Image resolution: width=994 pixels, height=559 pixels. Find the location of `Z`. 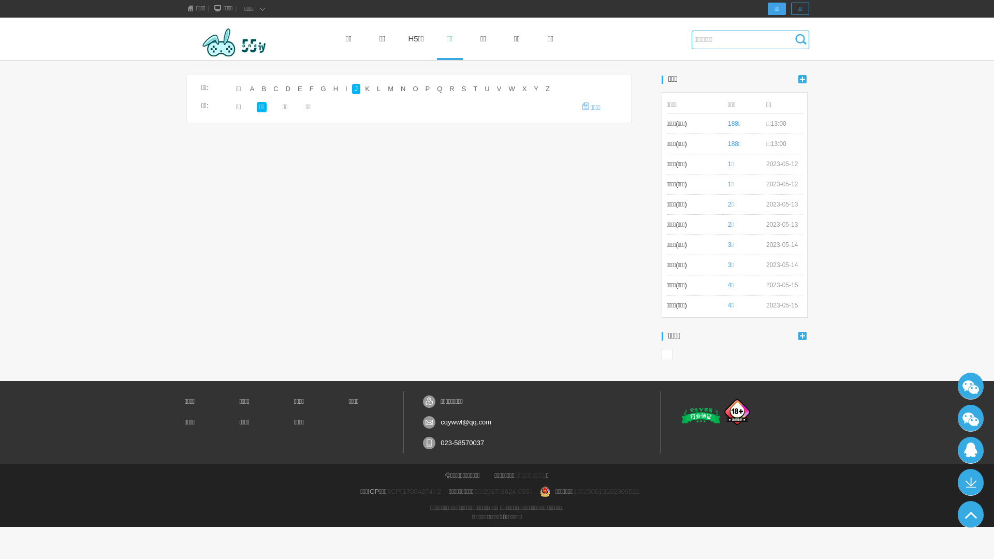

Z is located at coordinates (548, 89).